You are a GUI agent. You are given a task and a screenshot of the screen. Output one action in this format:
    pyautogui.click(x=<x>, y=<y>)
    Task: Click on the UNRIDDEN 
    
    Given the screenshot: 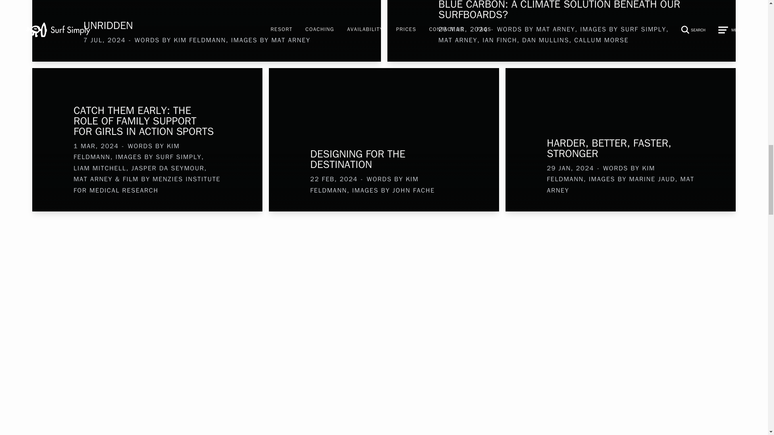 What is the action you would take?
    pyautogui.click(x=206, y=25)
    